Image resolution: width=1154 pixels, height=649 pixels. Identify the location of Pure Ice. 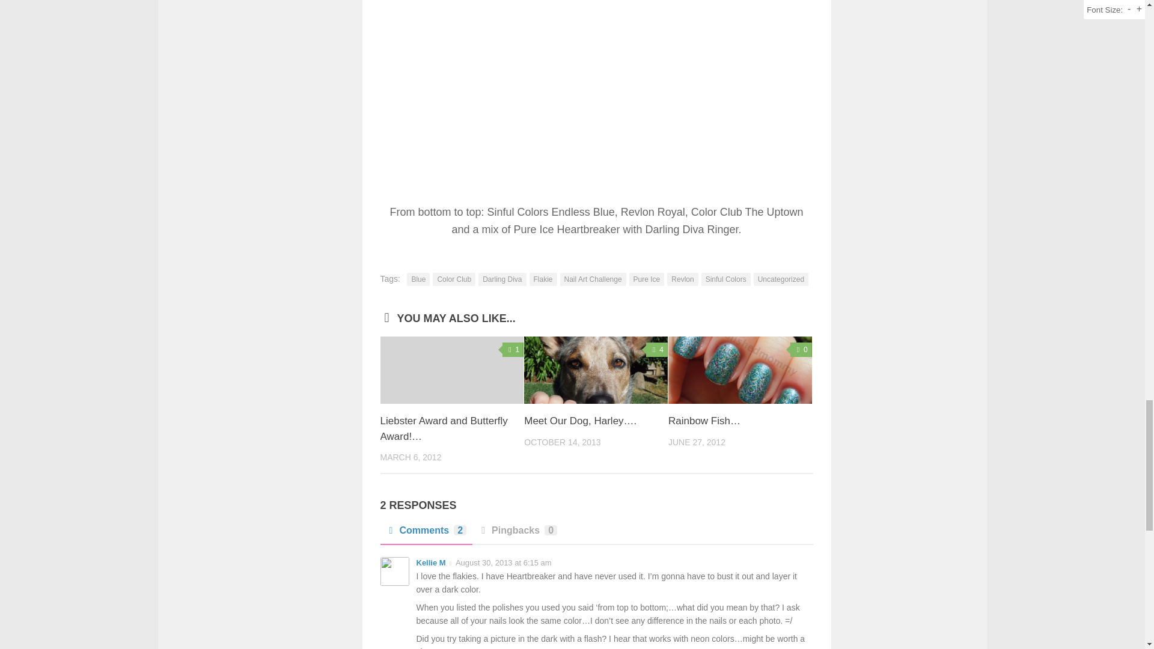
(647, 279).